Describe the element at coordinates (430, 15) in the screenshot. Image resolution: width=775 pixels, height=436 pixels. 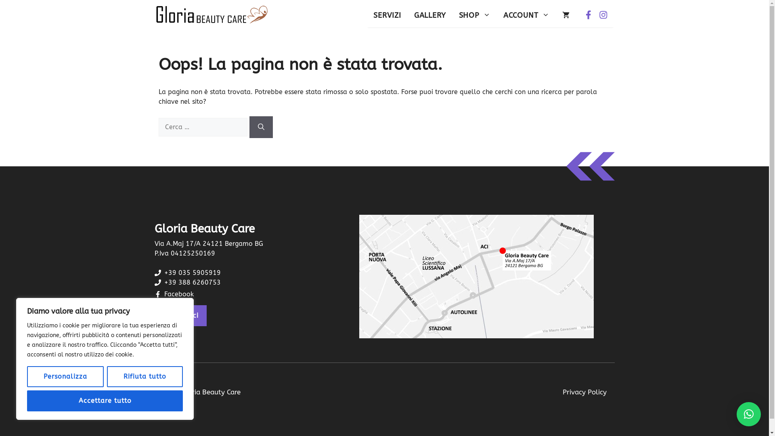
I see `GALLERY` at that location.